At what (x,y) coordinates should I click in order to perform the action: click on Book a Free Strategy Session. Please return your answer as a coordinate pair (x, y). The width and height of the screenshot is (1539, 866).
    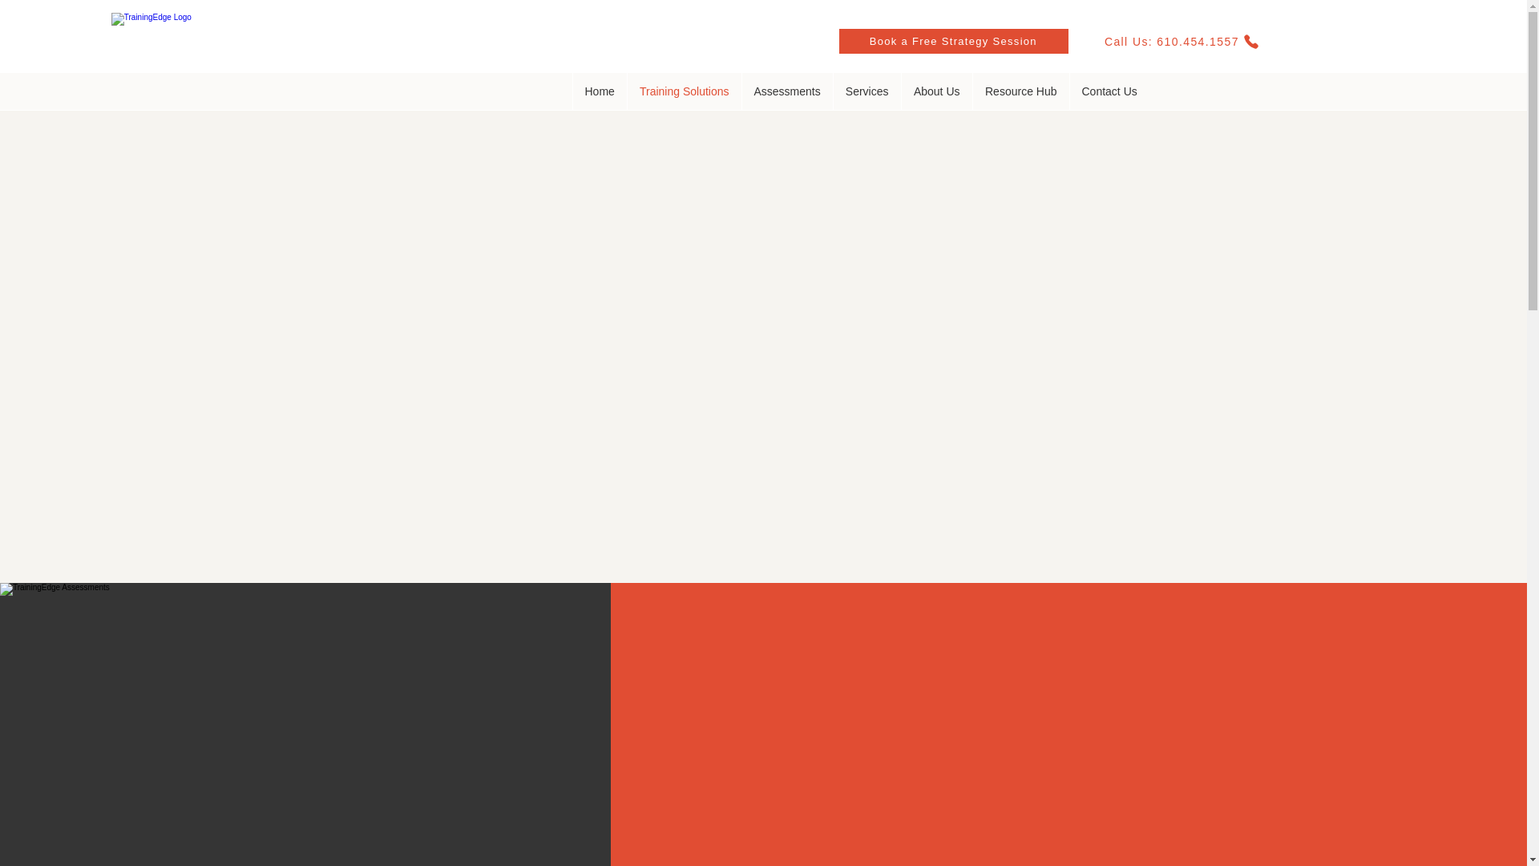
    Looking at the image, I should click on (953, 40).